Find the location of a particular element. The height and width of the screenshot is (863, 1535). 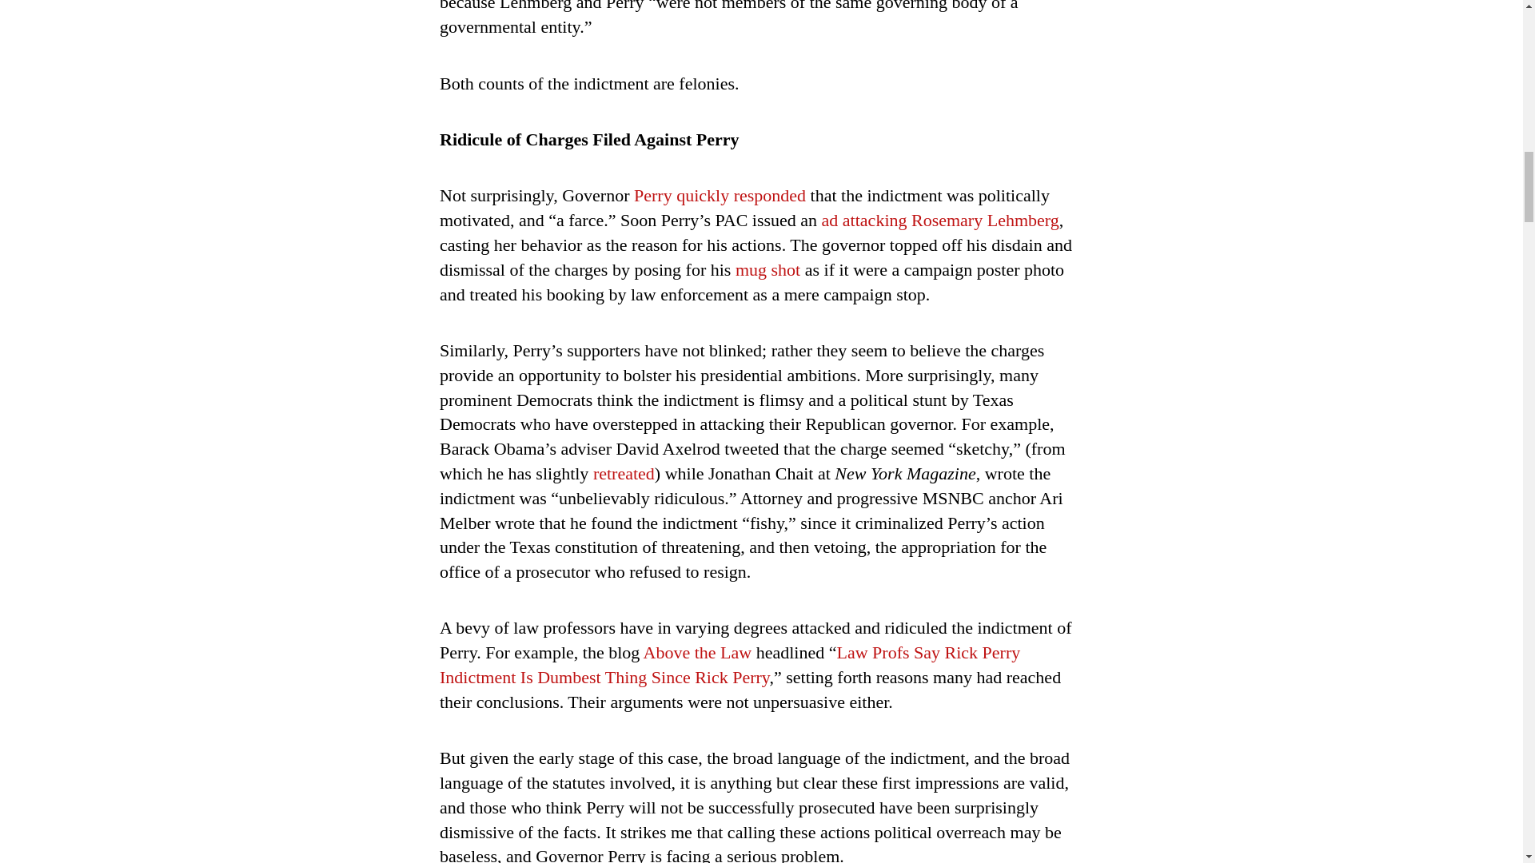

Above the Law is located at coordinates (697, 652).